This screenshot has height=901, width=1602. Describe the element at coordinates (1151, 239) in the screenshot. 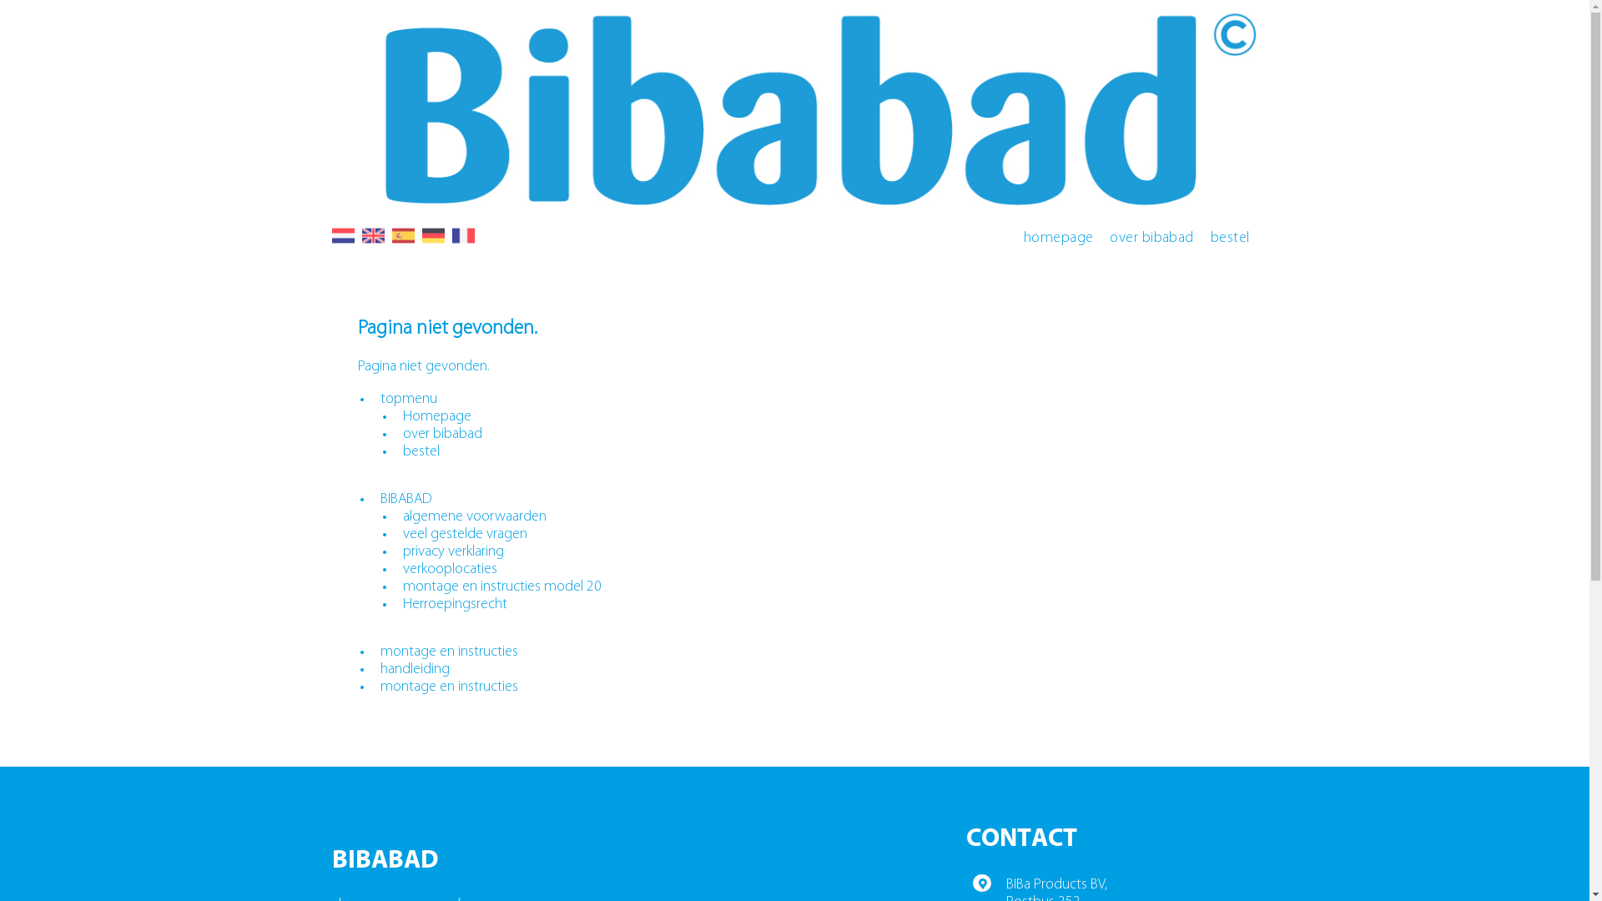

I see `over bibabad` at that location.